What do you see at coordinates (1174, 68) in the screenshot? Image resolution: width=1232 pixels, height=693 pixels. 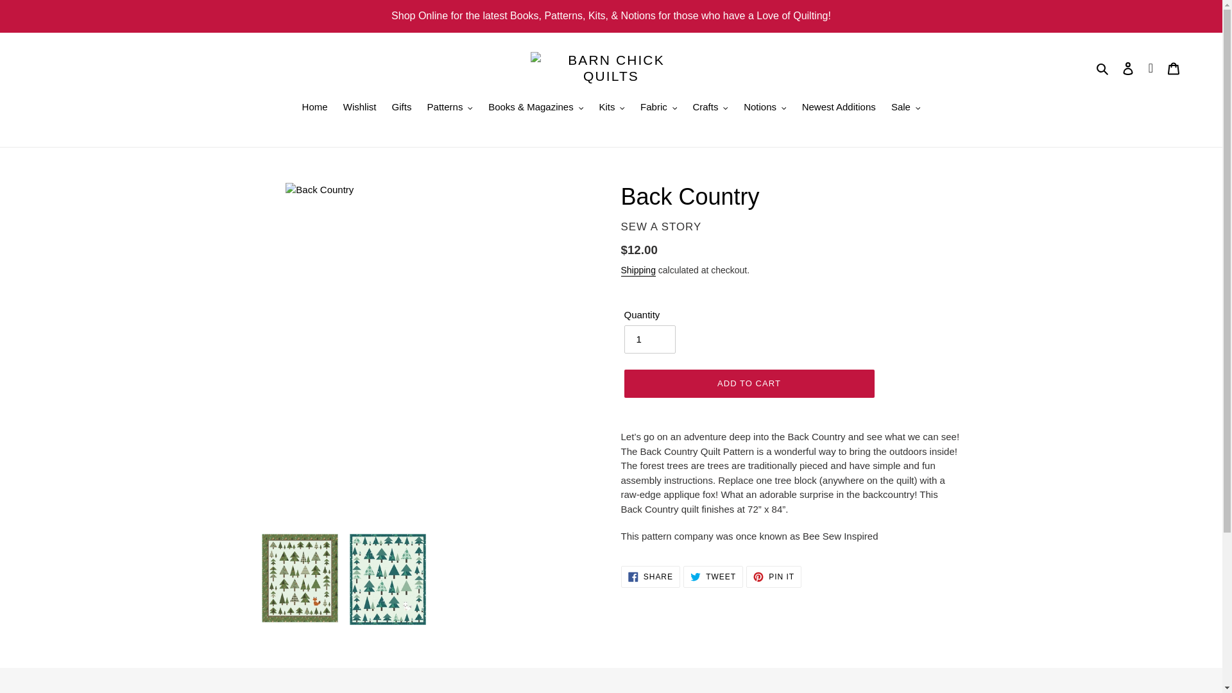 I see `Cart` at bounding box center [1174, 68].